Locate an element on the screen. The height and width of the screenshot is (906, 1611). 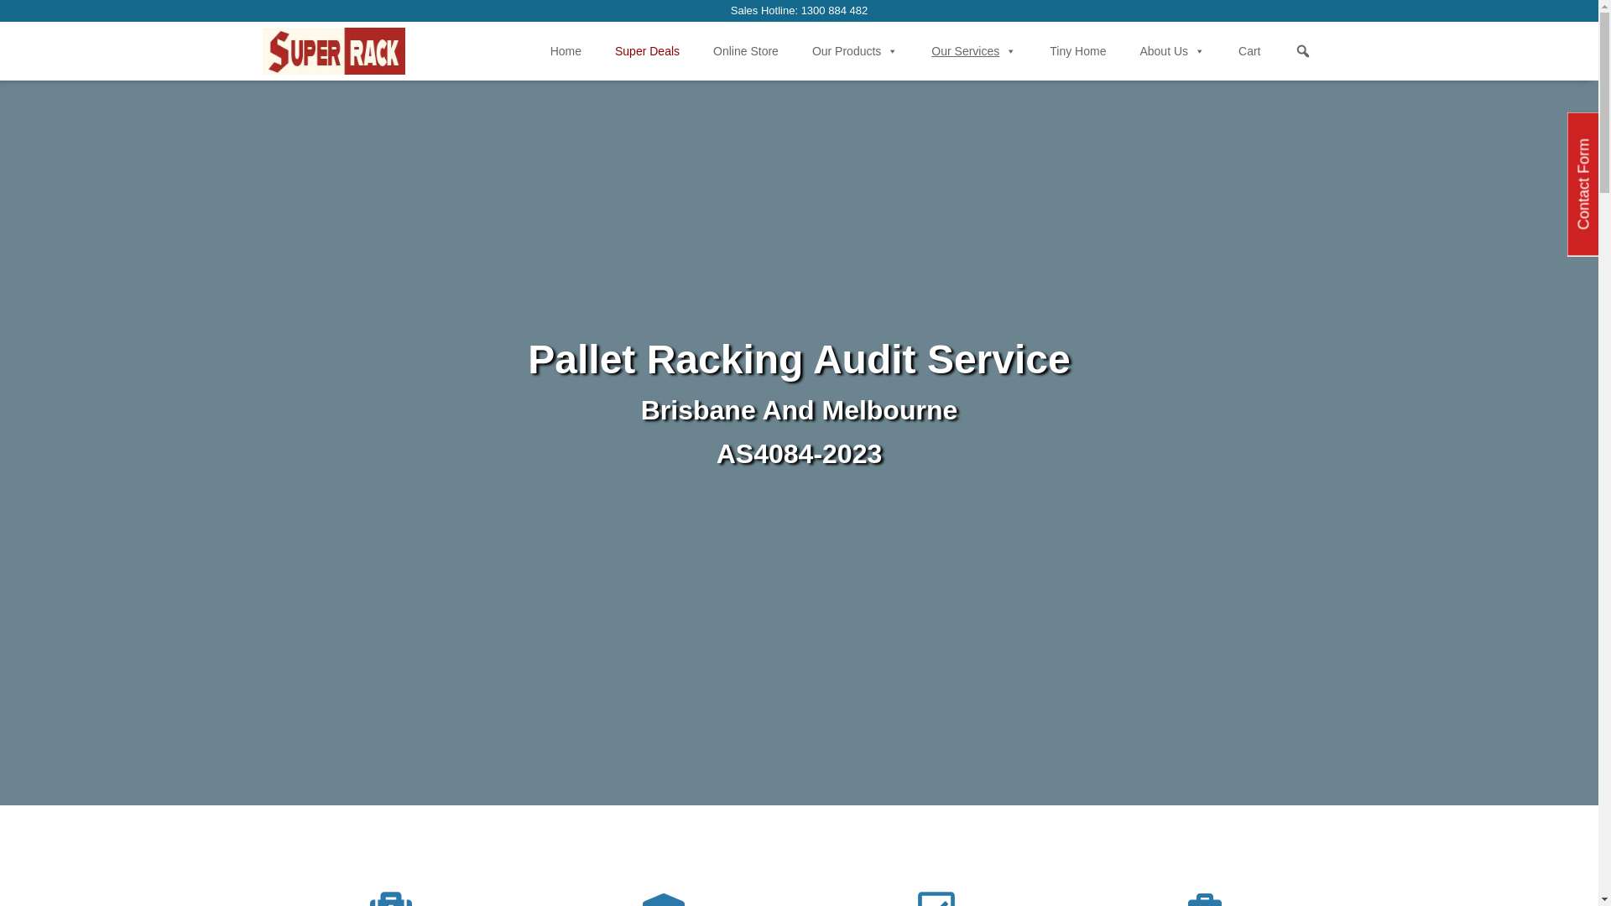
Tiny Home is located at coordinates (1077, 50).